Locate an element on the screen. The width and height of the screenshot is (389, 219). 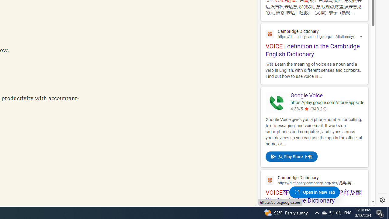
VOICE | definition in the Cambridge English Dictionary is located at coordinates (314, 43).